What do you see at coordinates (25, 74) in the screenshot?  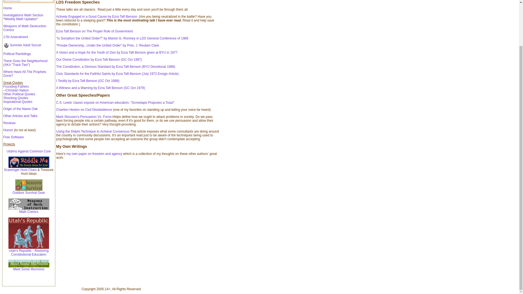 I see `Where Have All The Prophets Gone?` at bounding box center [25, 74].